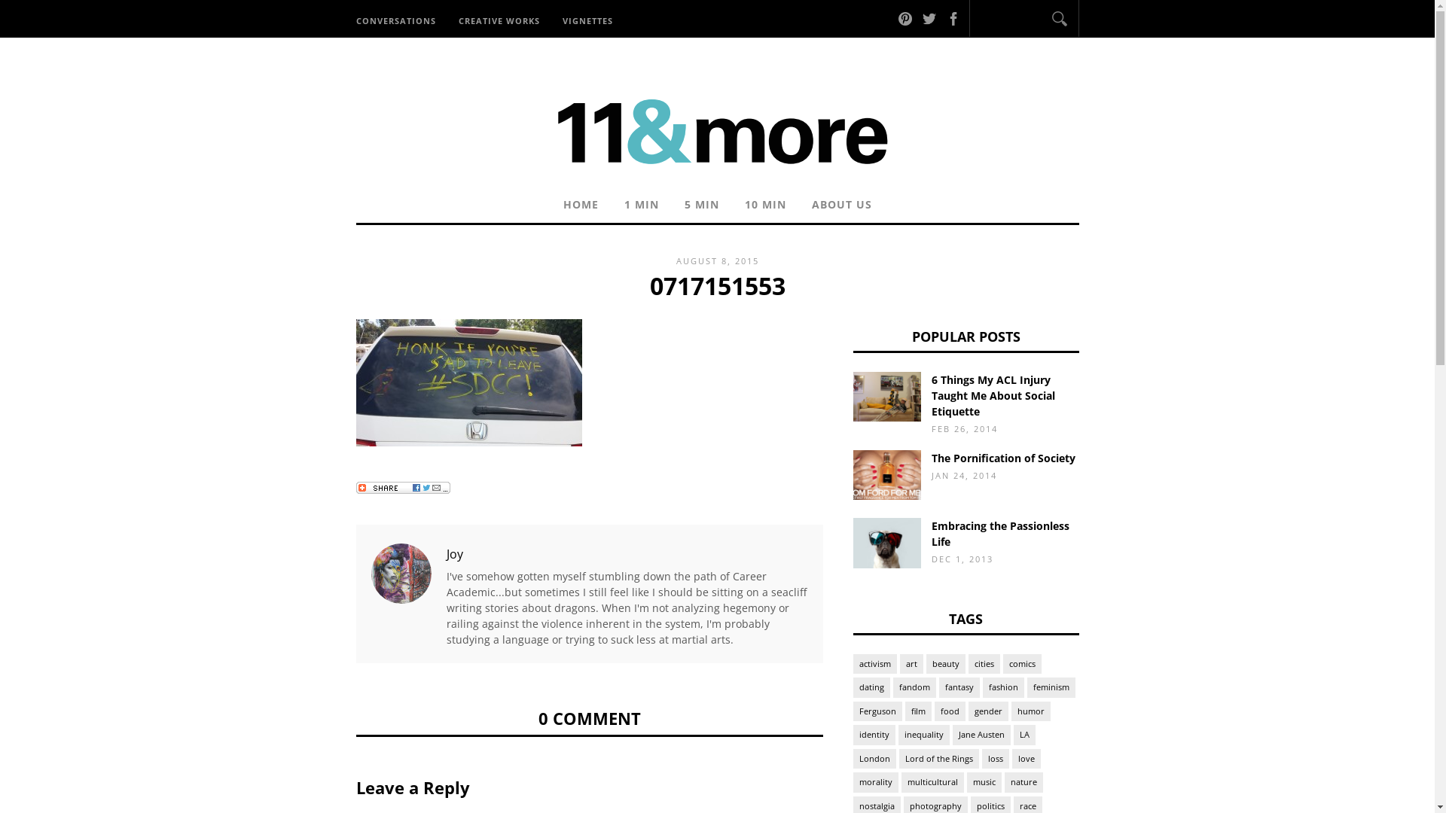  Describe the element at coordinates (981, 735) in the screenshot. I see `Jane Austen` at that location.